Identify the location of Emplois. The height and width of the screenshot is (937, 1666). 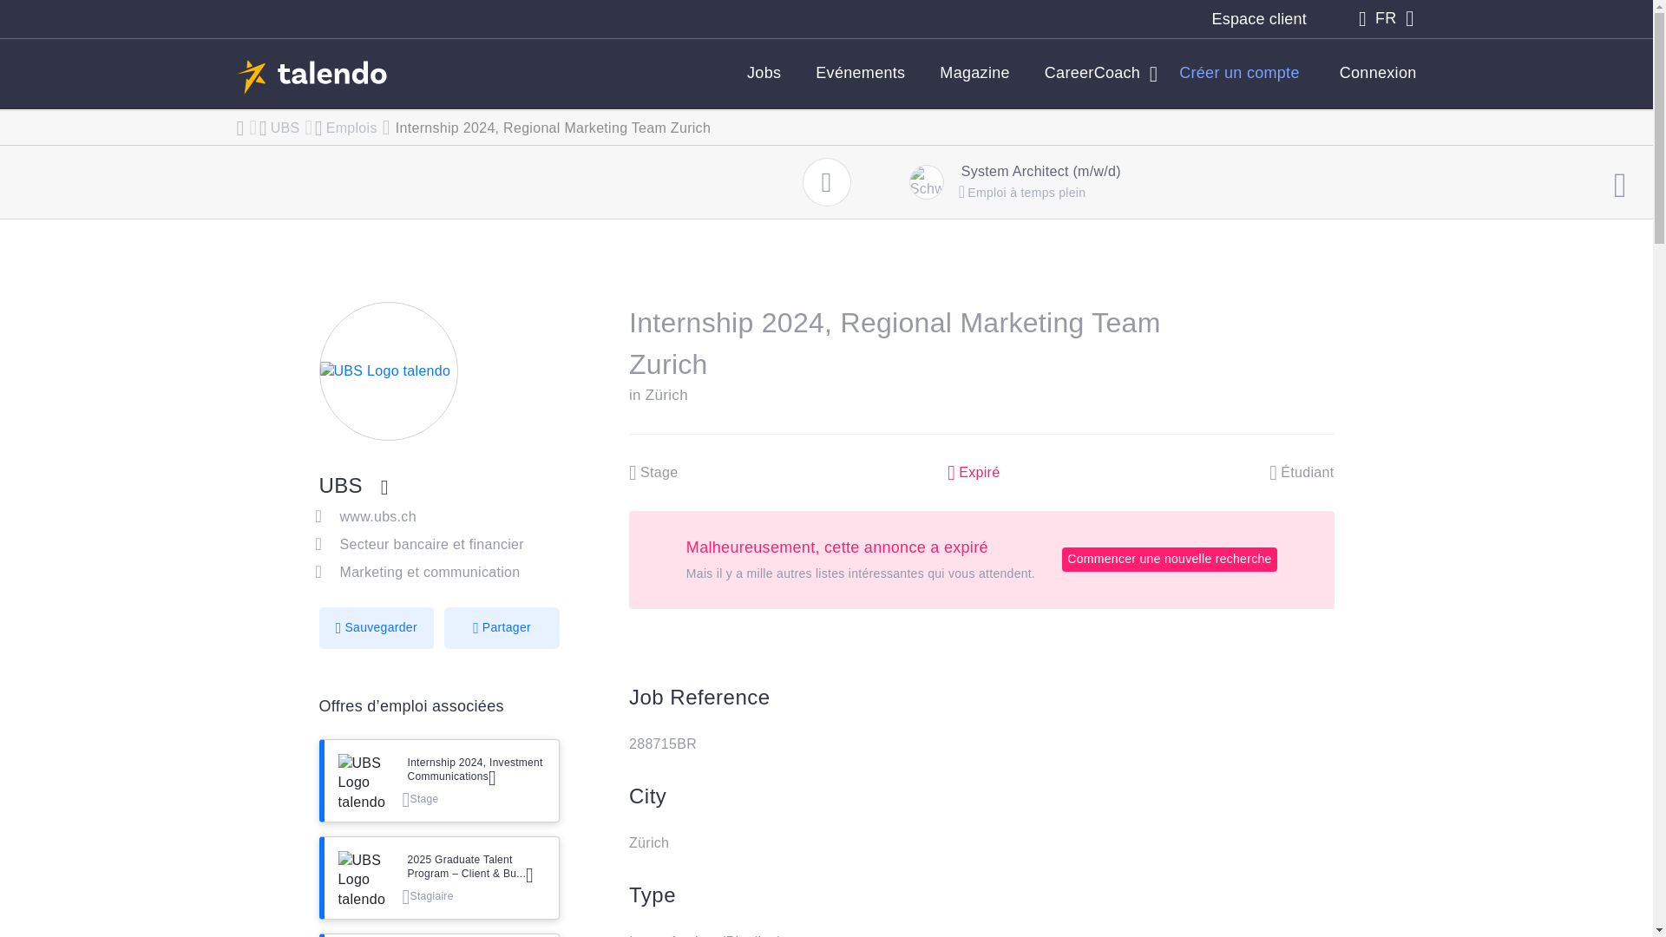
(351, 128).